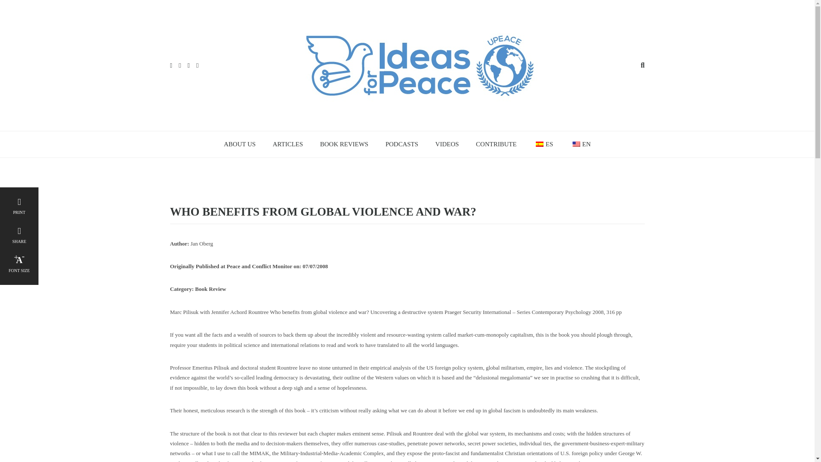 The height and width of the screenshot is (462, 821). I want to click on VIDEOS, so click(447, 144).